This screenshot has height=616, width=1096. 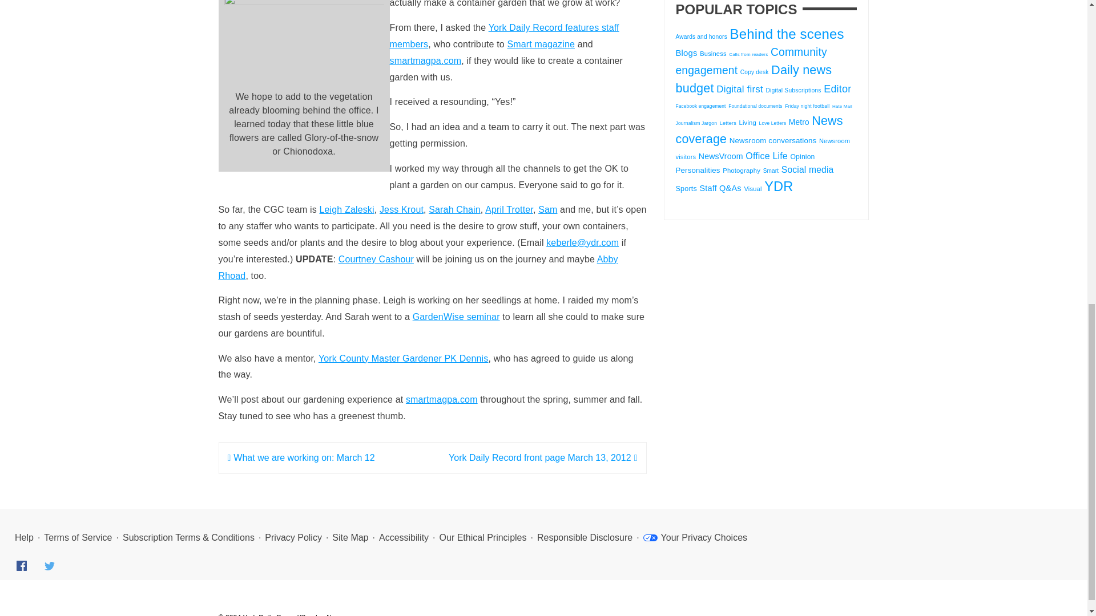 I want to click on What we are working on: March 12, so click(x=300, y=457).